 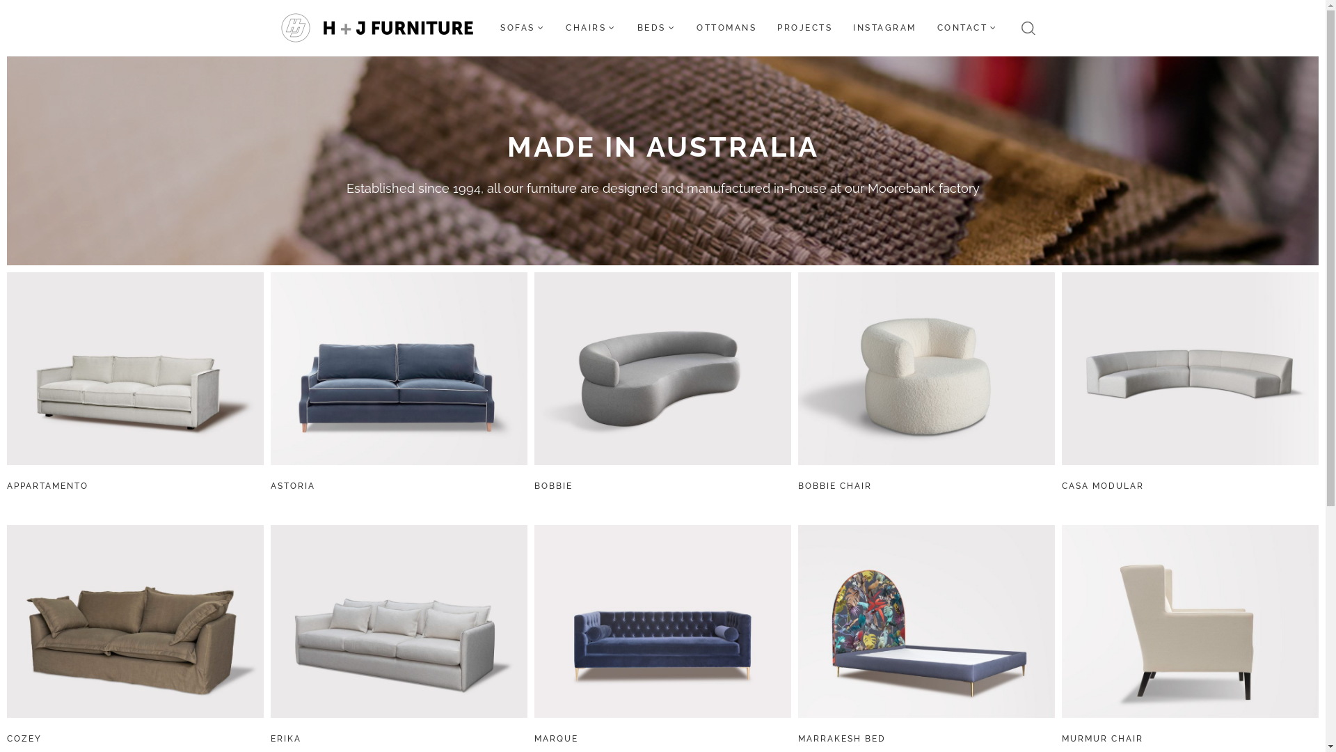 What do you see at coordinates (523, 28) in the screenshot?
I see `SOFAS` at bounding box center [523, 28].